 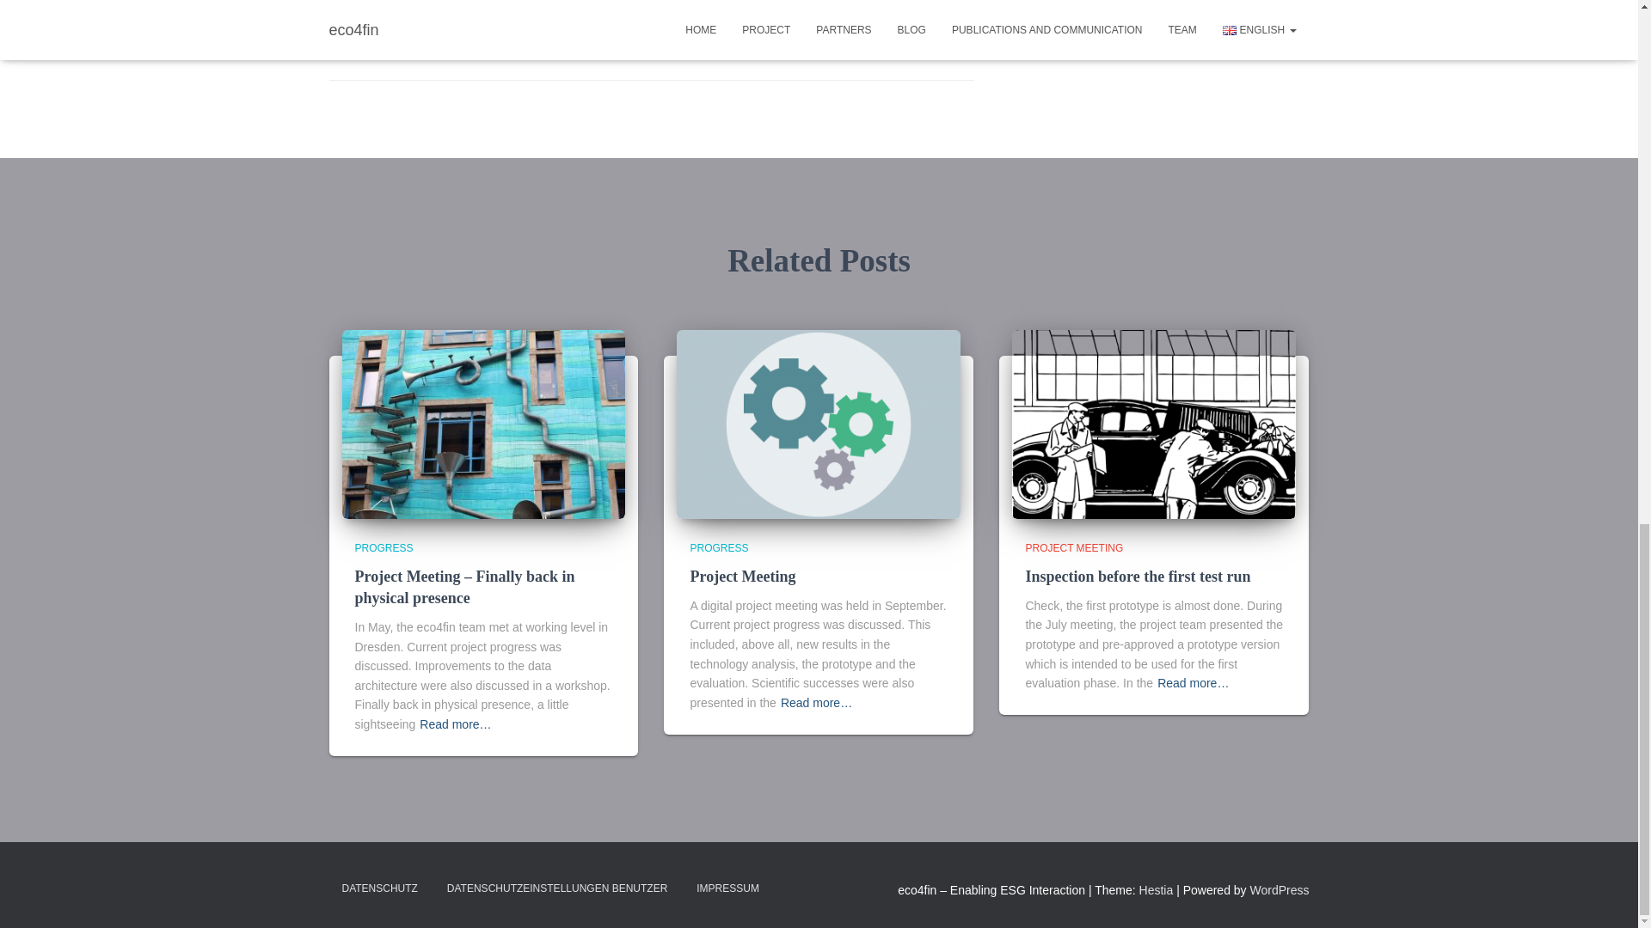 What do you see at coordinates (1137, 576) in the screenshot?
I see `Inspection before the first test run` at bounding box center [1137, 576].